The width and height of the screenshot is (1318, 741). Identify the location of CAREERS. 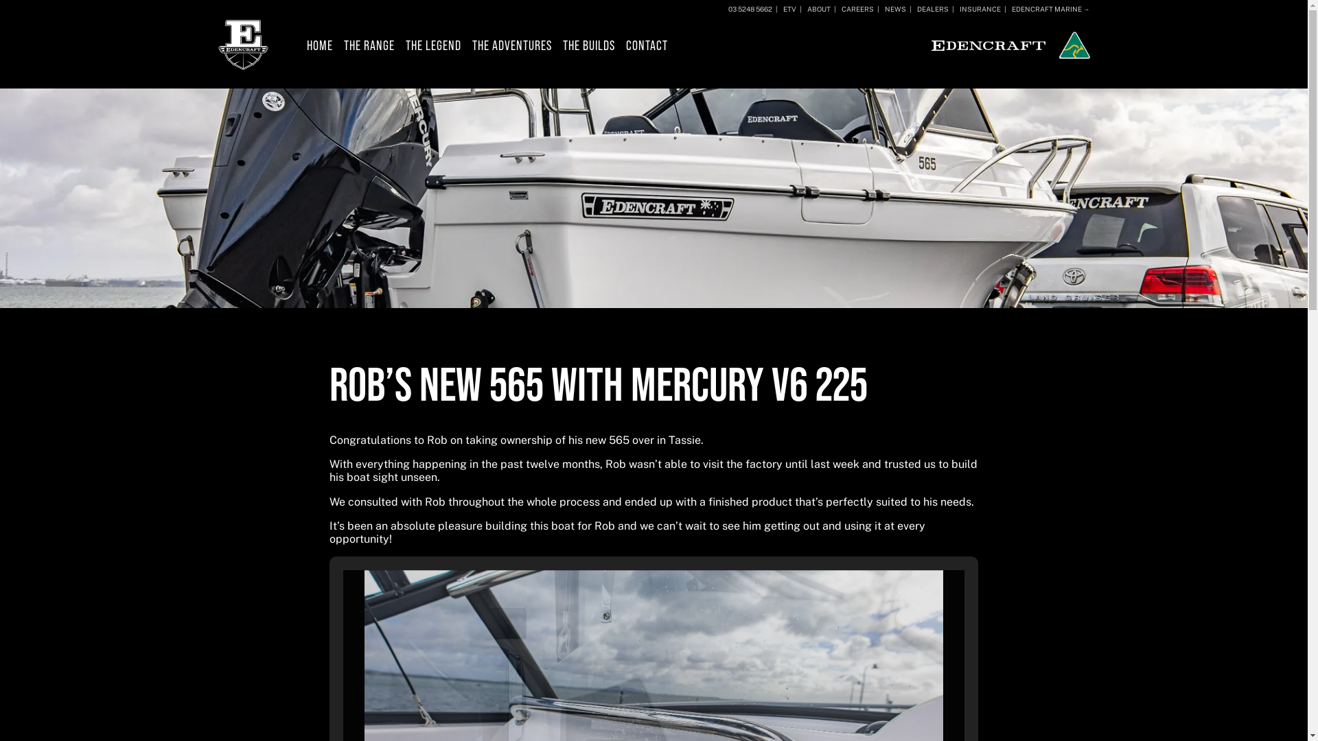
(853, 9).